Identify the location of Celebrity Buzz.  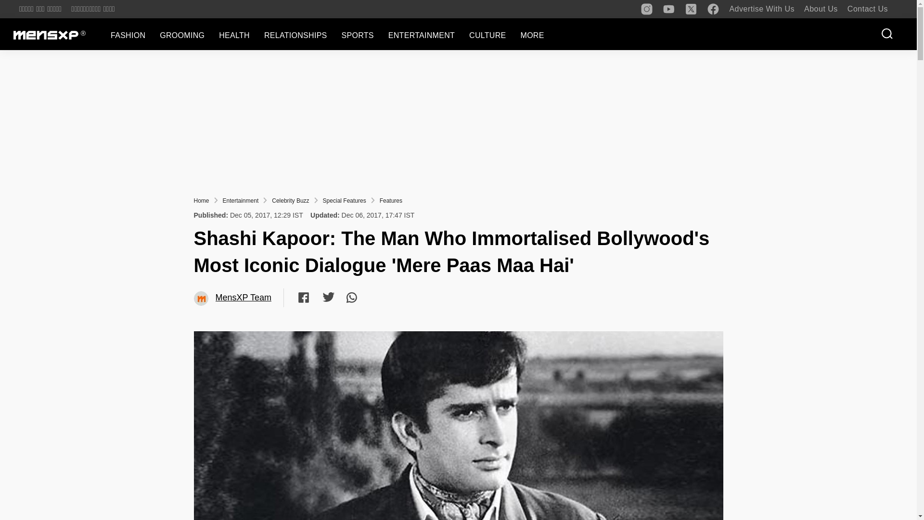
(290, 201).